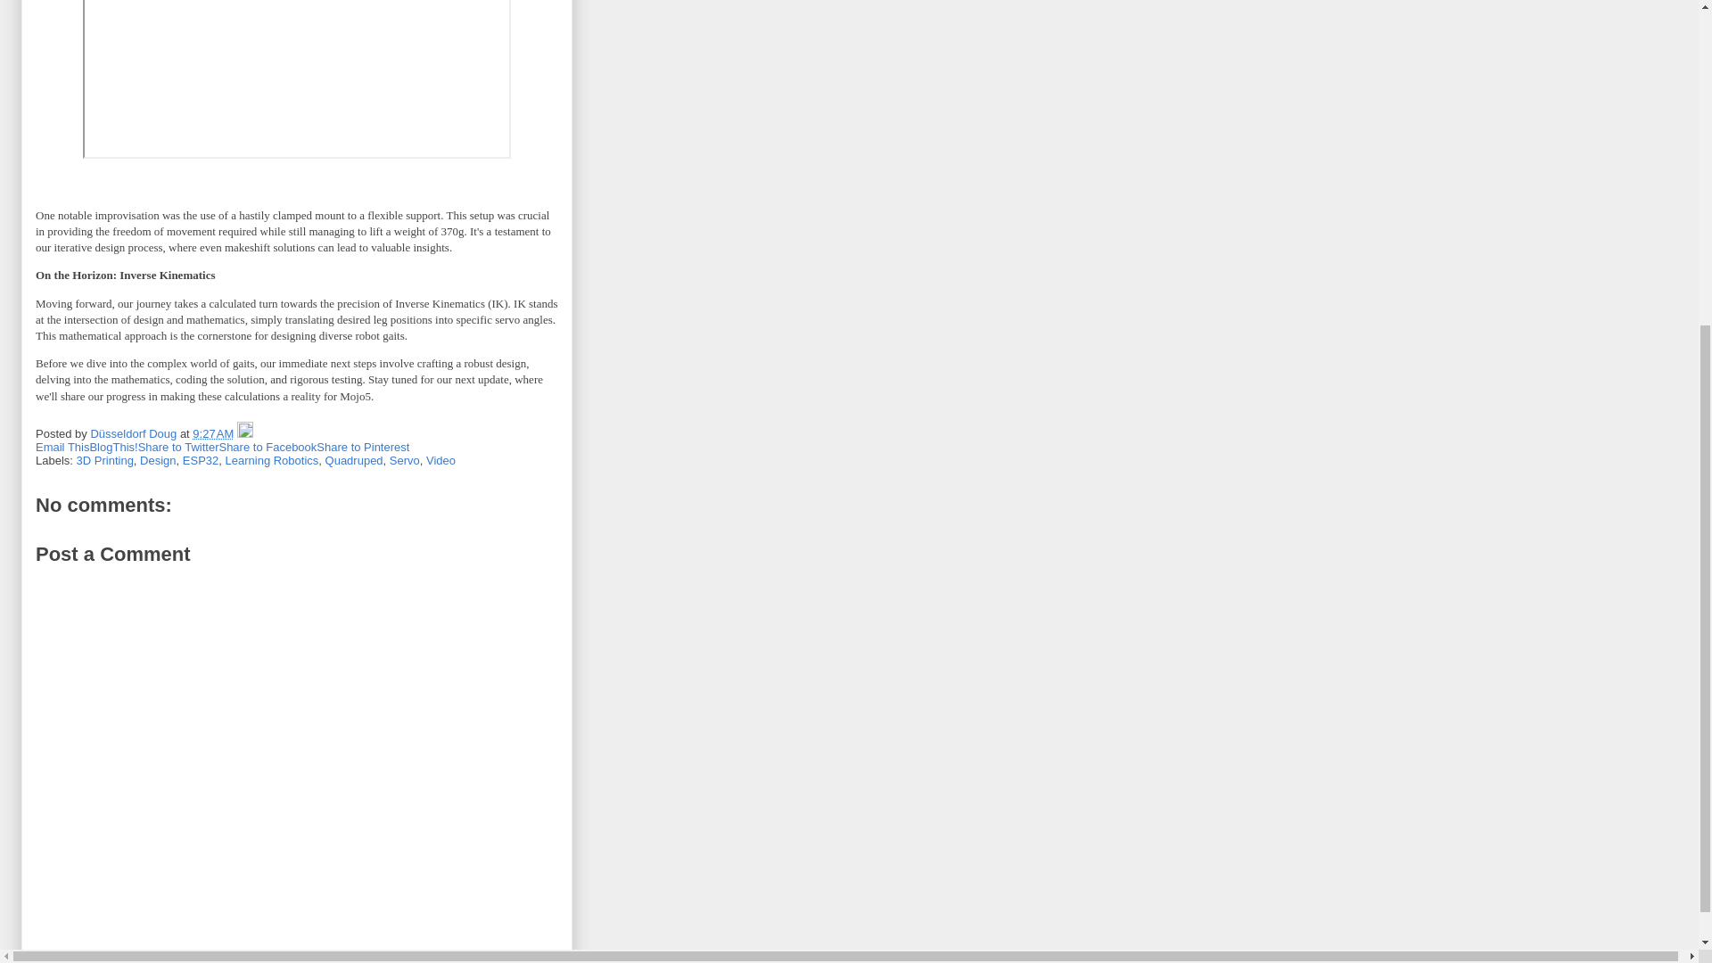  Describe the element at coordinates (62, 446) in the screenshot. I see `Email This` at that location.